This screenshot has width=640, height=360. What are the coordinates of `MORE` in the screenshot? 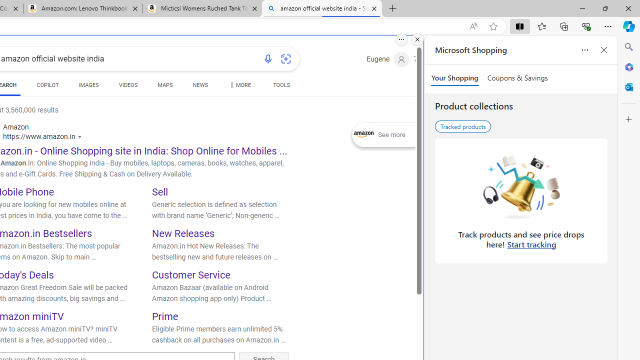 It's located at (239, 87).